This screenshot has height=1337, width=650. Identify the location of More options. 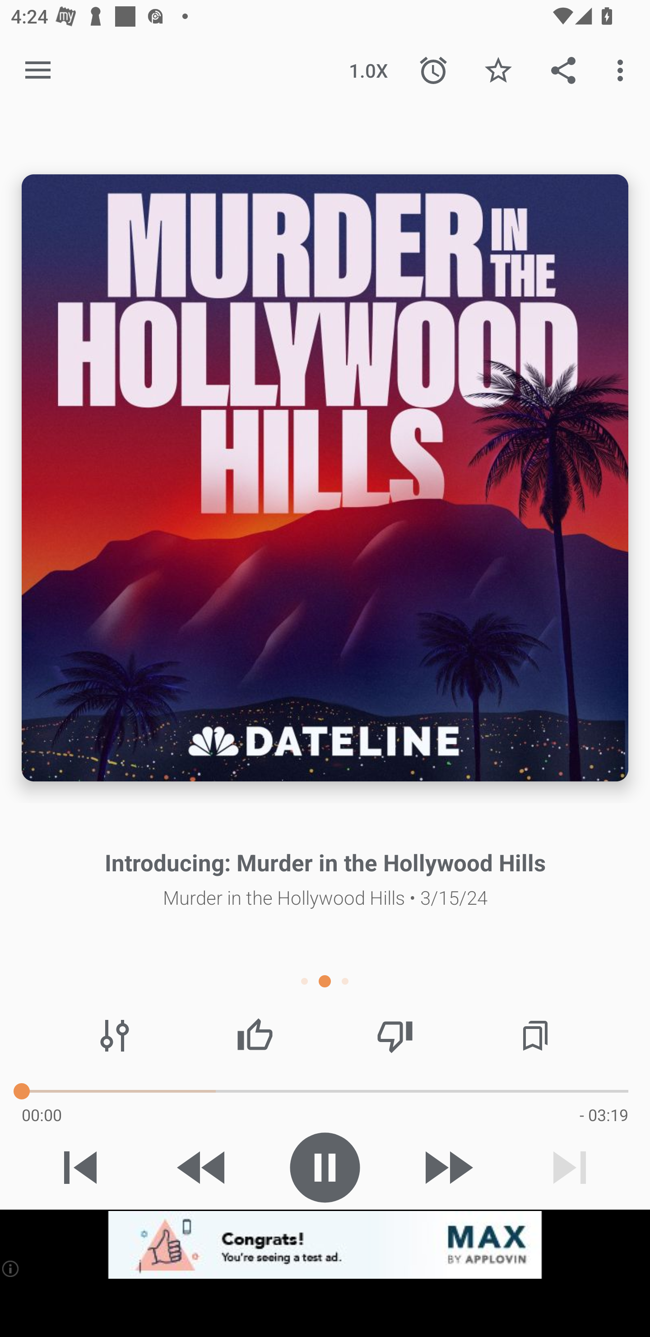
(623, 70).